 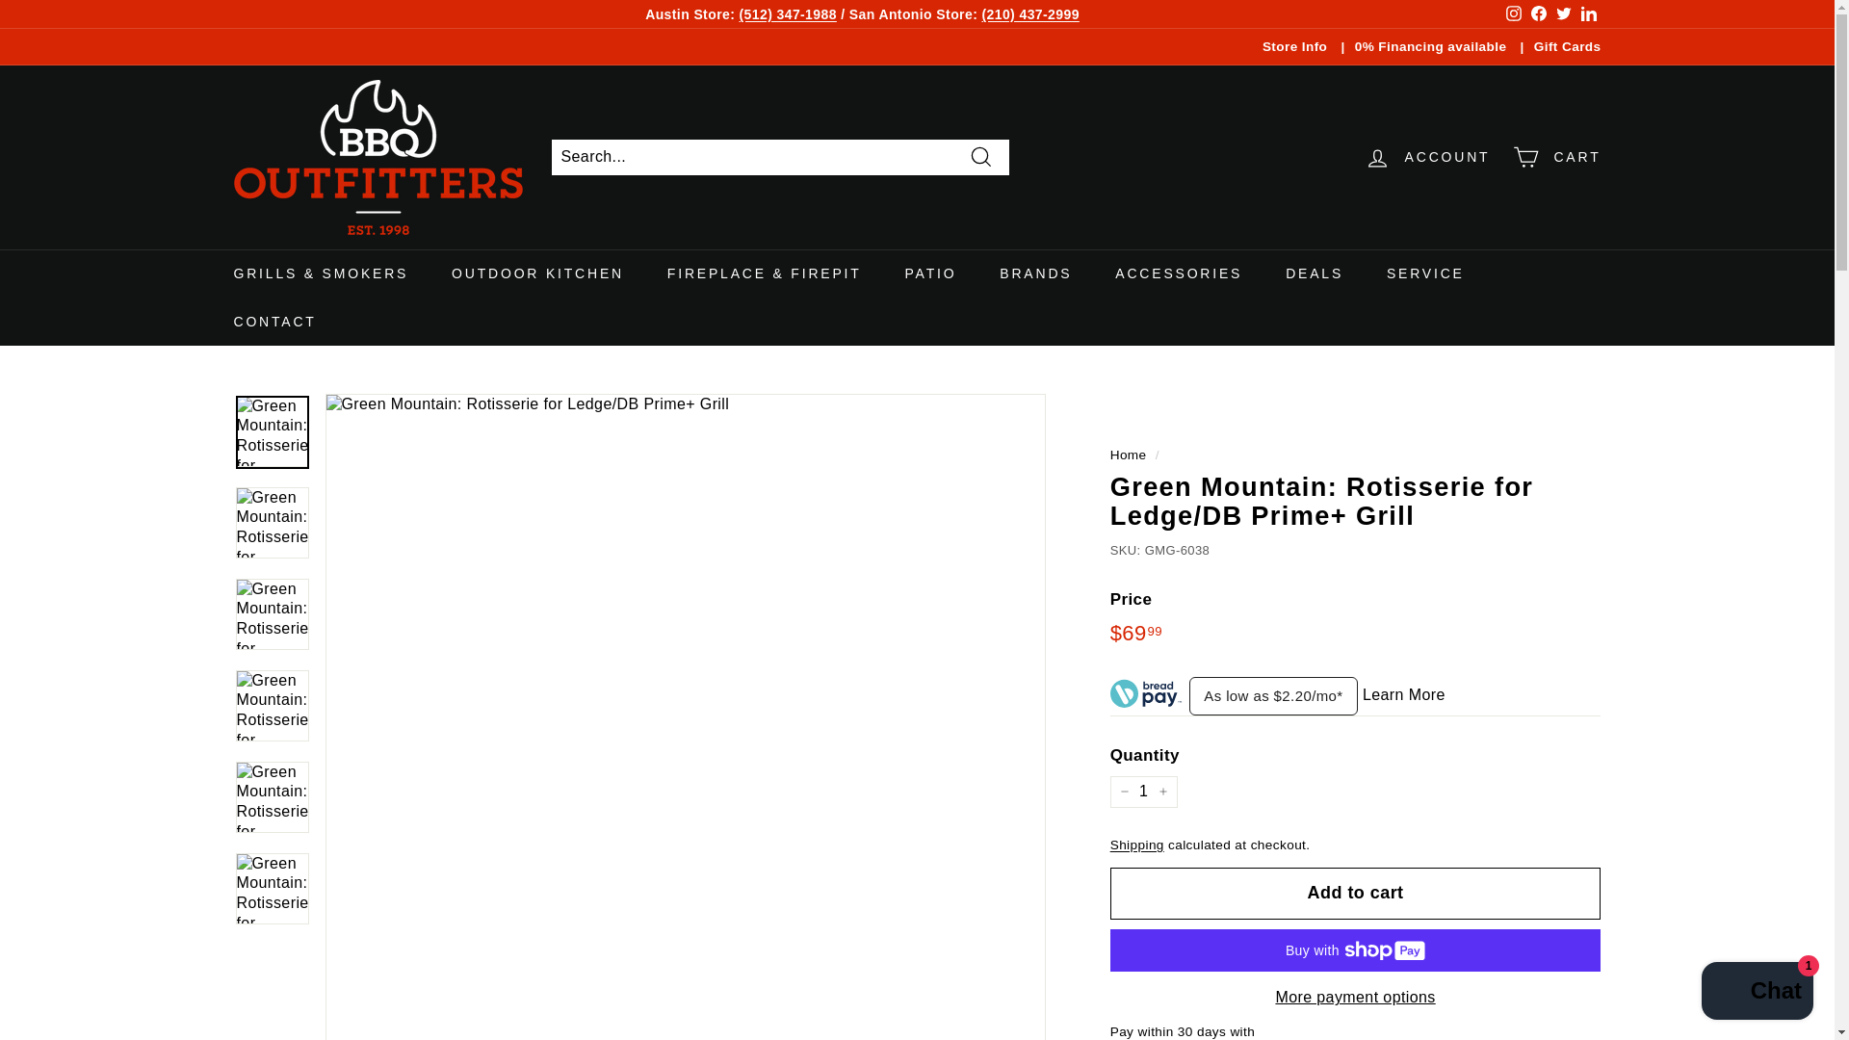 I want to click on BBQ Outfitters on Facebook, so click(x=1538, y=14).